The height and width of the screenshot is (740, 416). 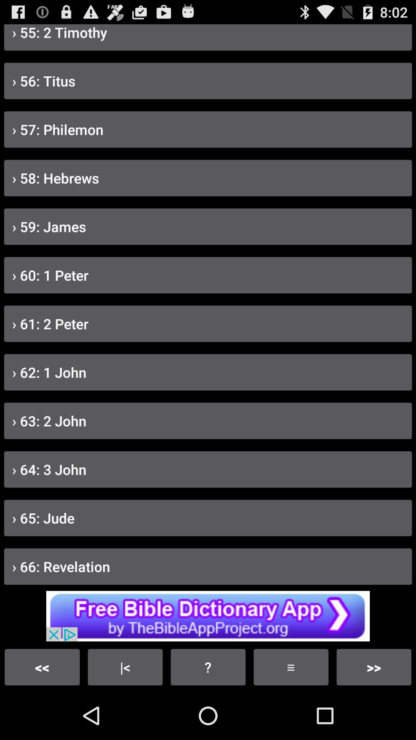 I want to click on click to the add, so click(x=208, y=616).